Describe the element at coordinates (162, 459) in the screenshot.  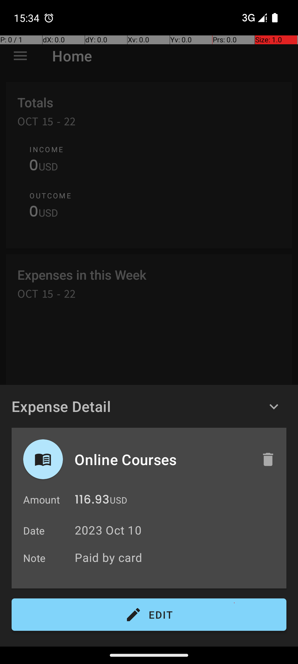
I see `Online Courses` at that location.